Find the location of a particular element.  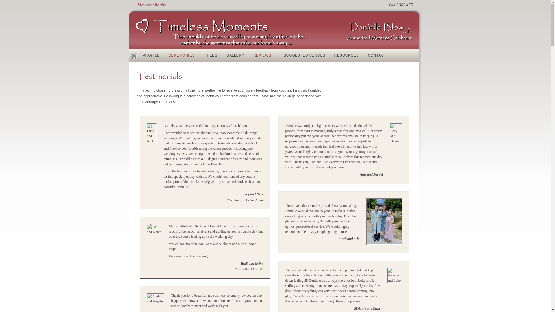

CEREMONIES is located at coordinates (184, 55).